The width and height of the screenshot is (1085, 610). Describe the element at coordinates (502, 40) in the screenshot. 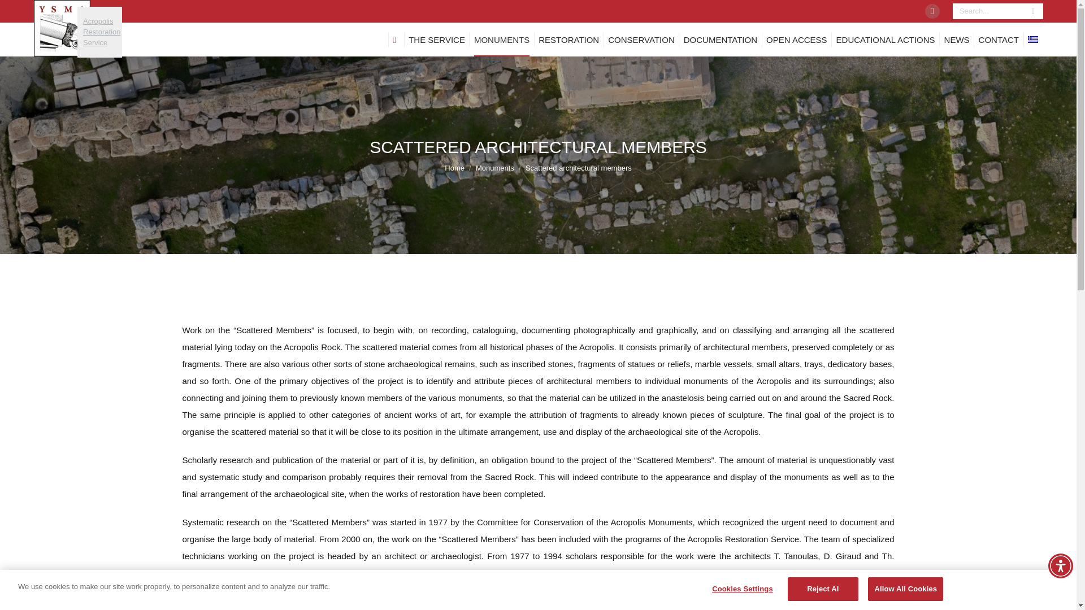

I see `YouTube page opens in new window` at that location.